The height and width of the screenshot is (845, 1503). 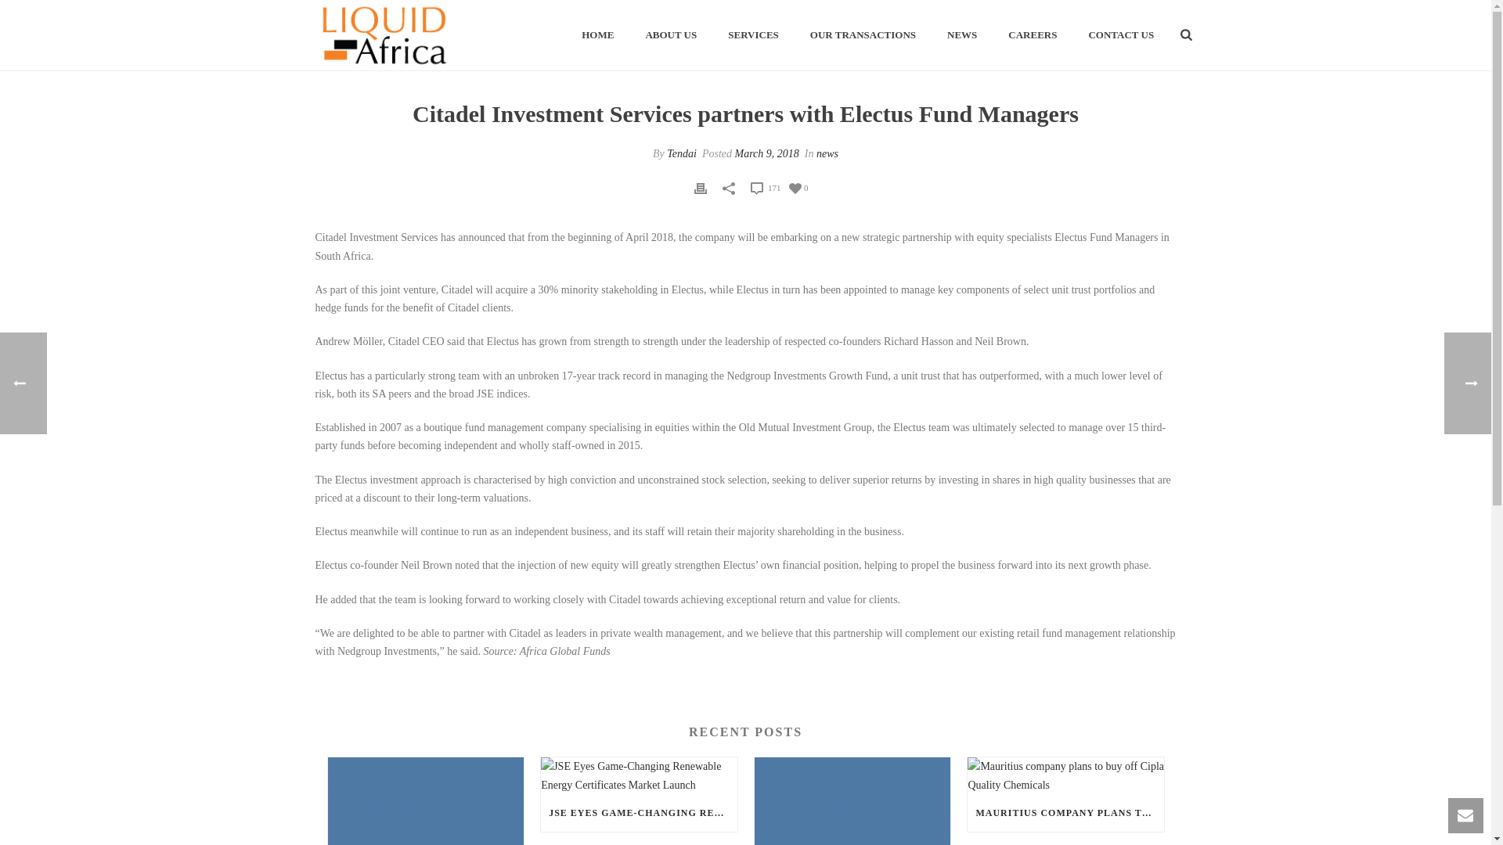 I want to click on March 9, 2018, so click(x=766, y=153).